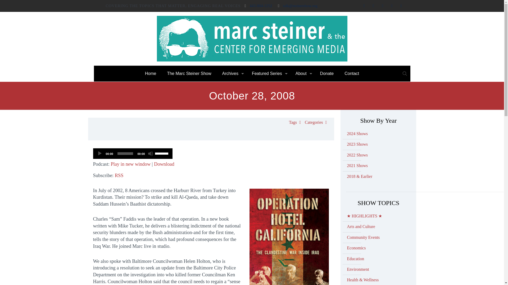 This screenshot has height=285, width=508. What do you see at coordinates (232, 73) in the screenshot?
I see `Archives` at bounding box center [232, 73].